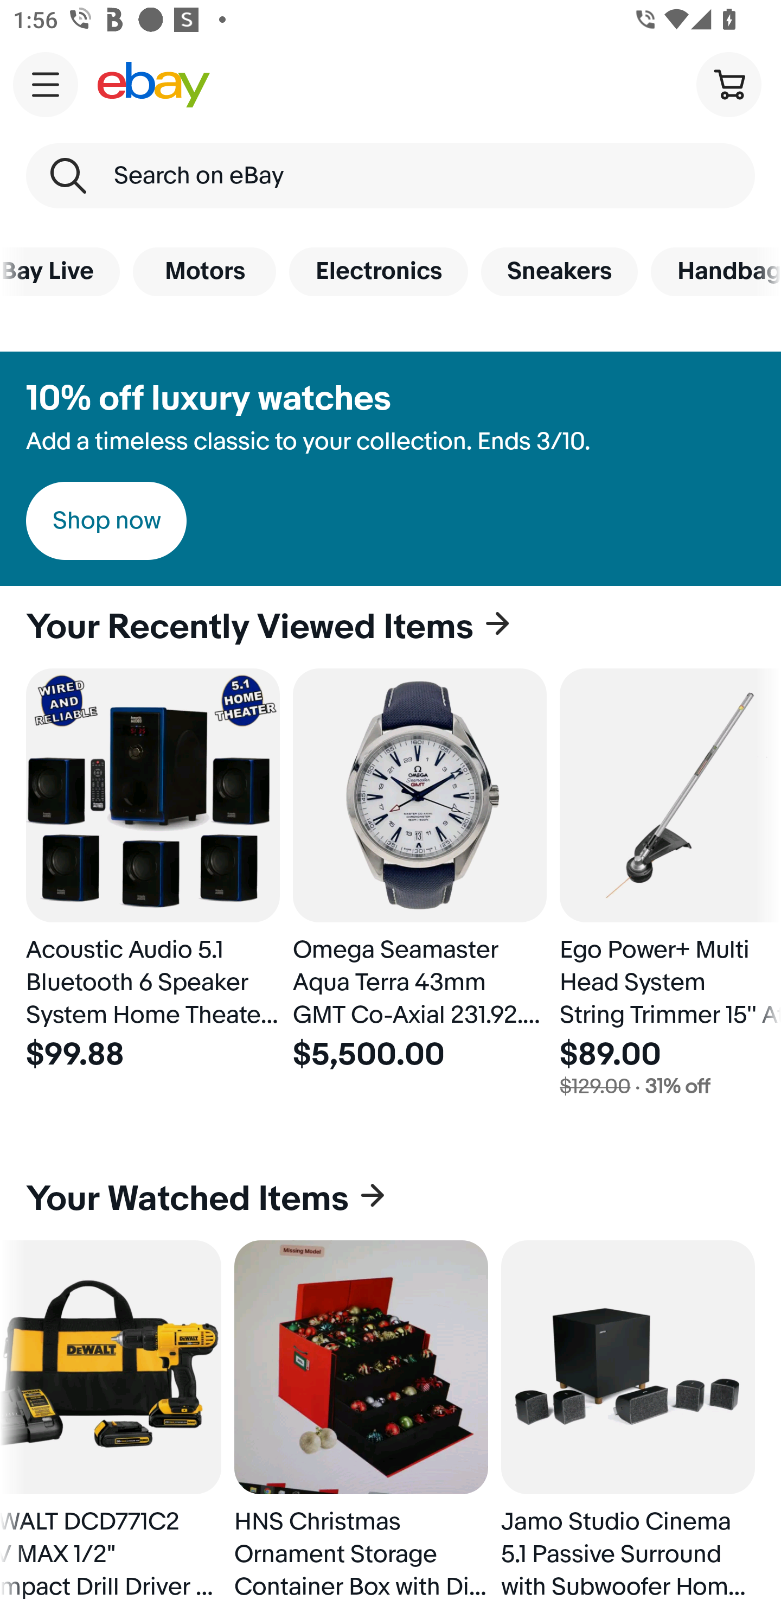 The width and height of the screenshot is (781, 1606). I want to click on Search on eBay Search Keyword Search on eBay, so click(390, 176).